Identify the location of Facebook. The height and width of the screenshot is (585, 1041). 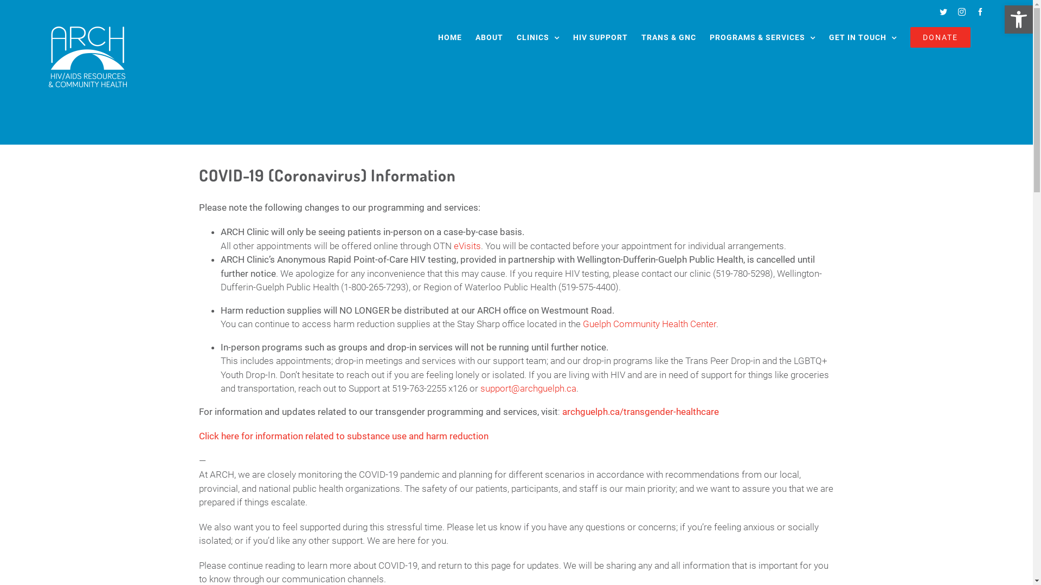
(980, 12).